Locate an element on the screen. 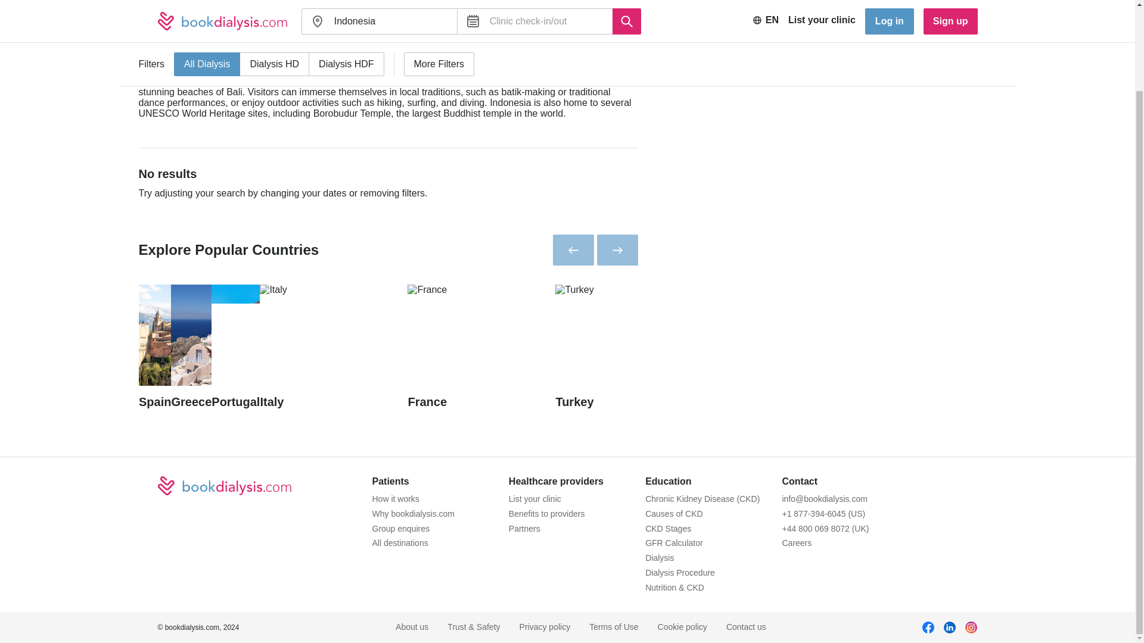 This screenshot has width=1144, height=643. France is located at coordinates (481, 347).